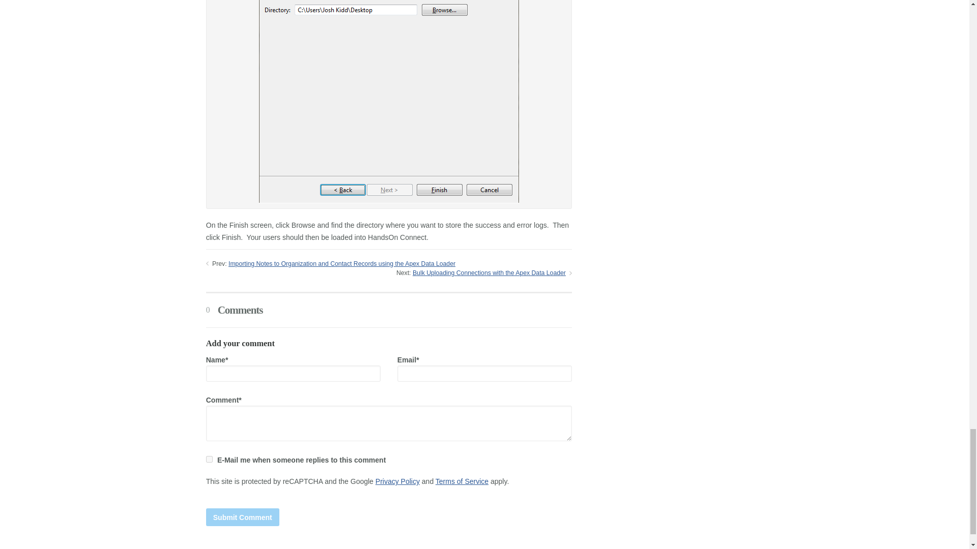 This screenshot has width=977, height=549. Describe the element at coordinates (489, 273) in the screenshot. I see `Bulk Uploading Connections with the Apex Data Loader` at that location.